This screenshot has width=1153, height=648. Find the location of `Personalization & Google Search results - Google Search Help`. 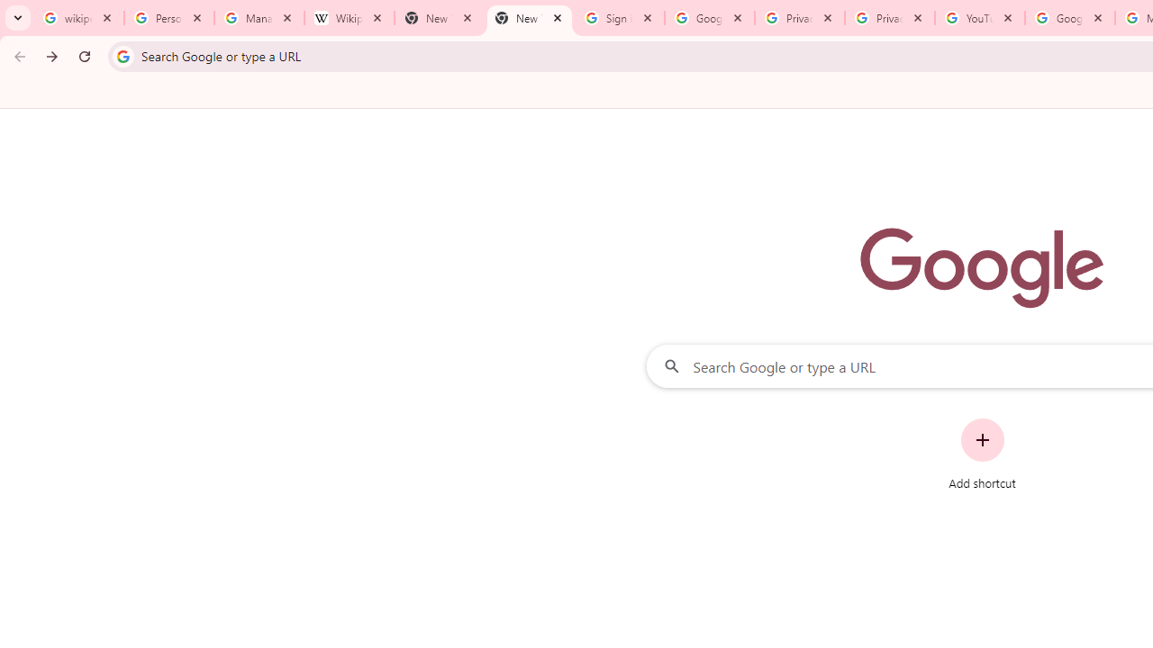

Personalization & Google Search results - Google Search Help is located at coordinates (169, 18).